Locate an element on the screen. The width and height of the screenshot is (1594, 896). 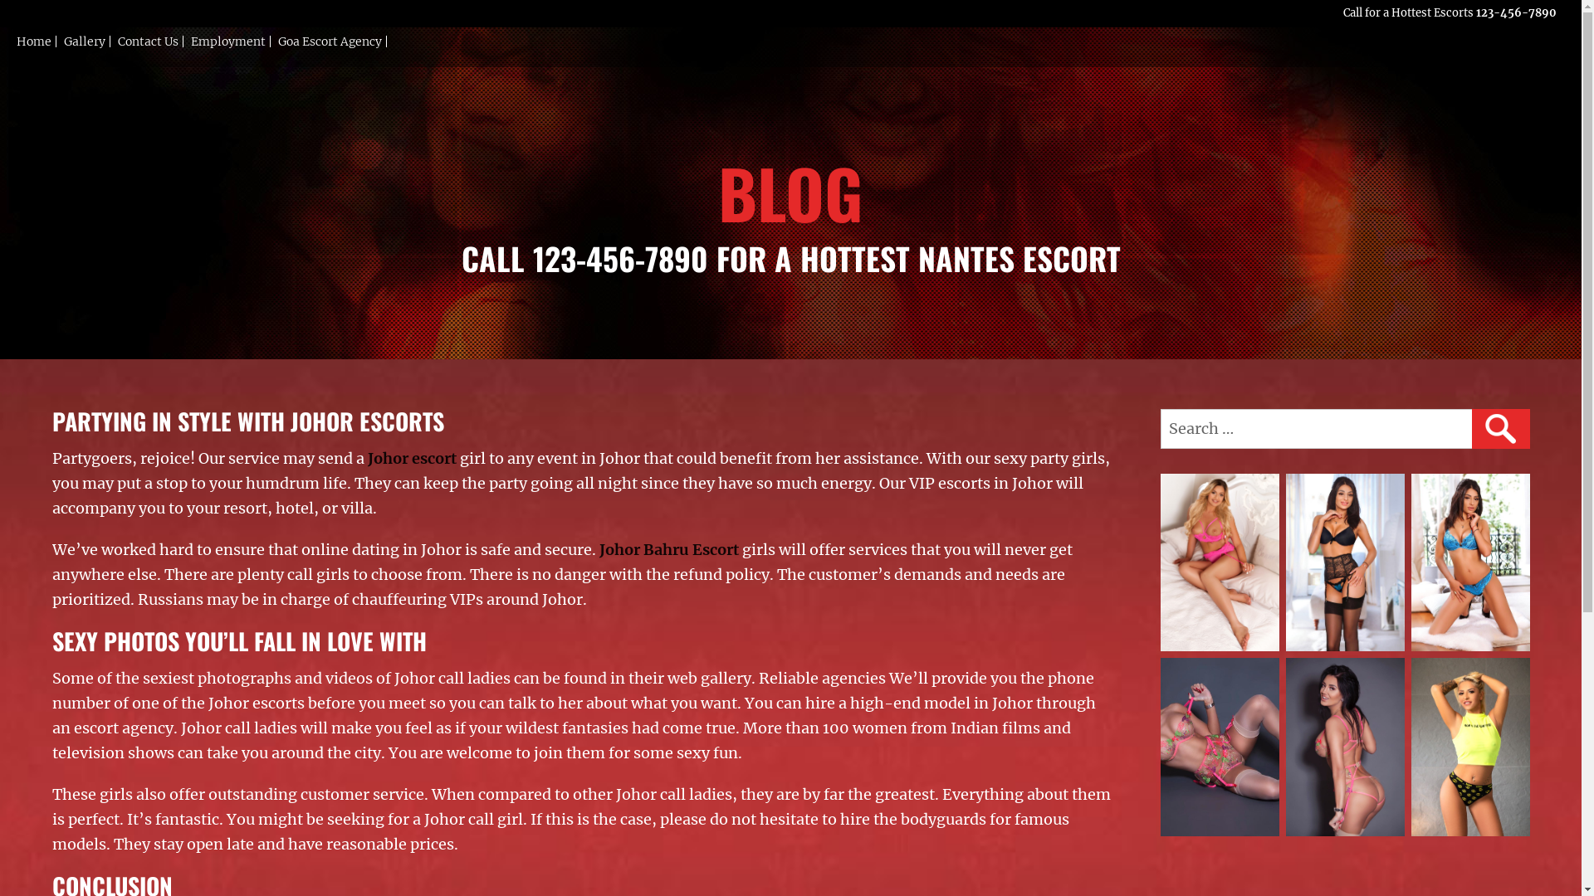
Johor Bahru Escort is located at coordinates (669, 549).